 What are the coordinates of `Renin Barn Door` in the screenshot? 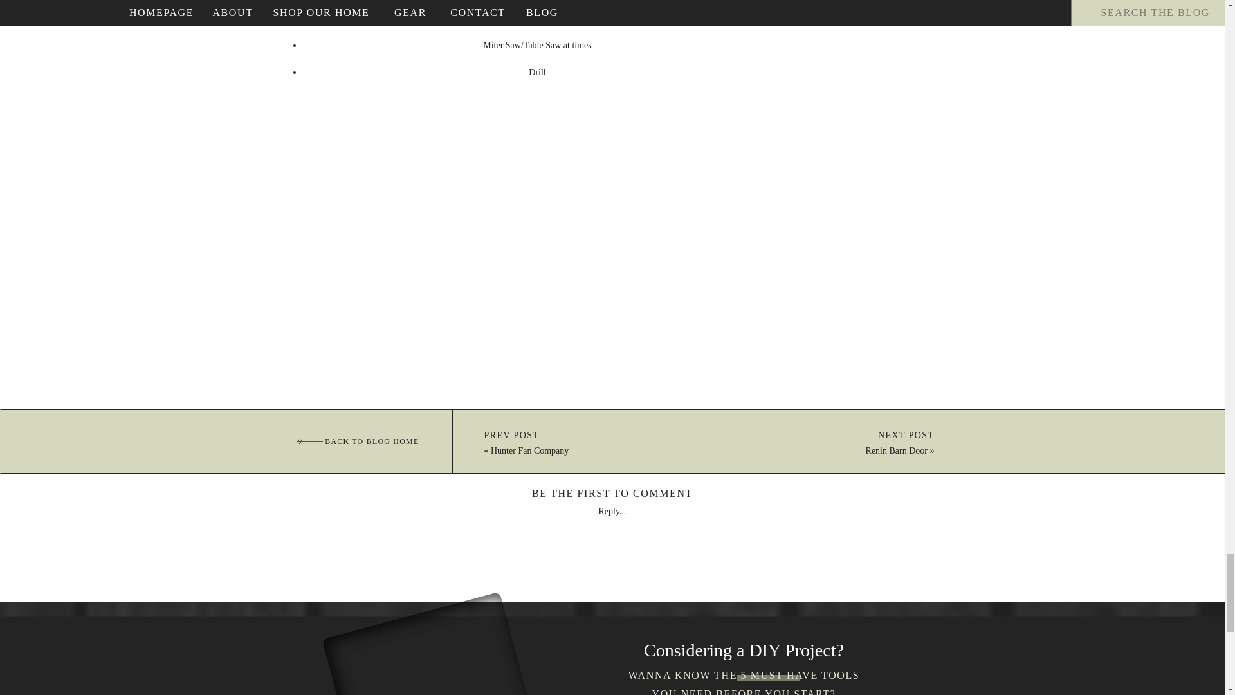 It's located at (896, 450).